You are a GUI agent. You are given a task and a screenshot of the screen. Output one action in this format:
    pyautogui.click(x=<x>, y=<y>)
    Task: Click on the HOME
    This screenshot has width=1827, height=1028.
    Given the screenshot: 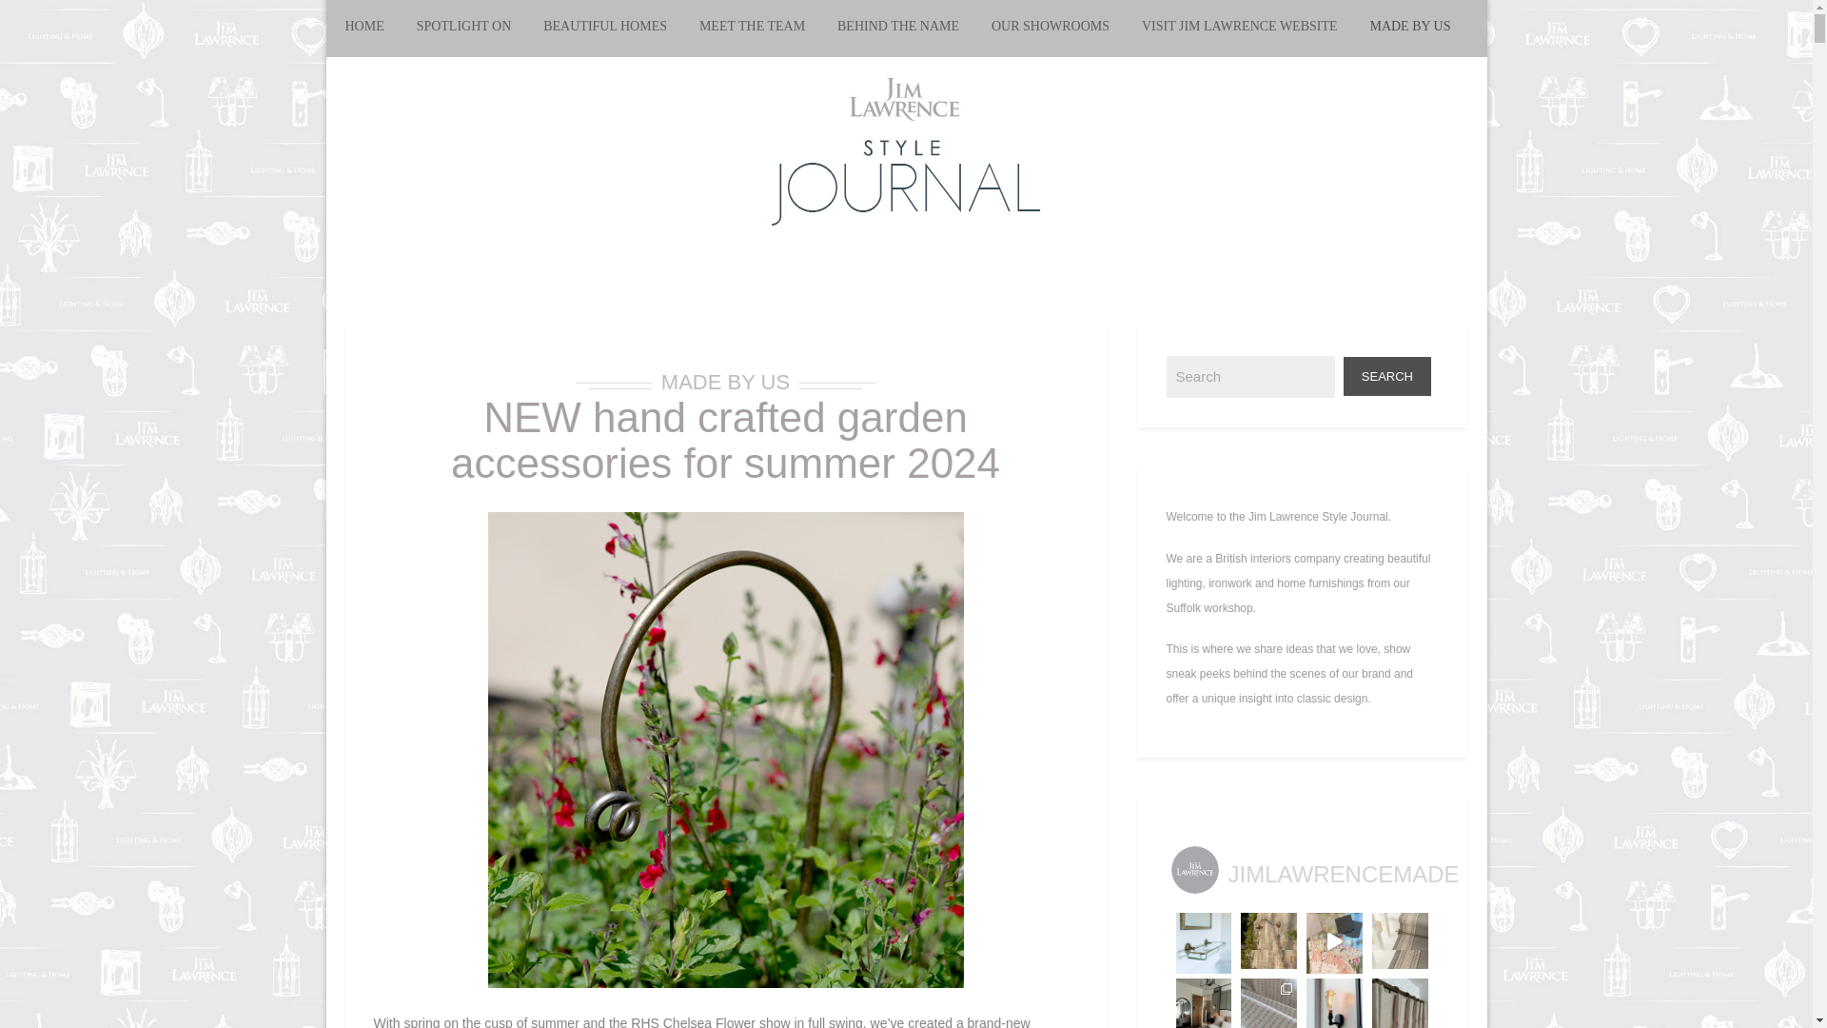 What is the action you would take?
    pyautogui.click(x=371, y=29)
    